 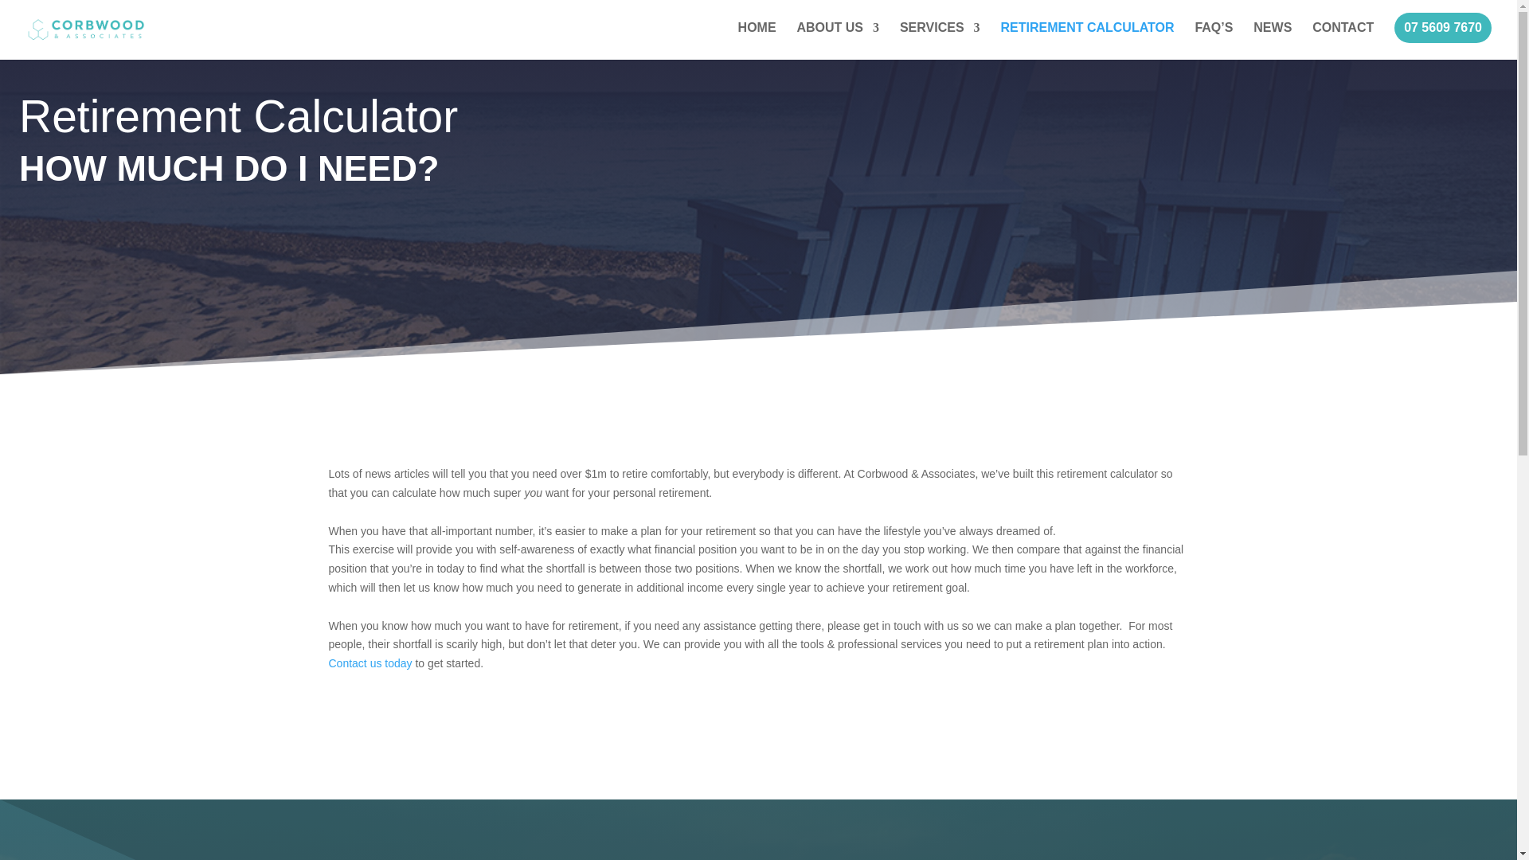 What do you see at coordinates (940, 41) in the screenshot?
I see `SERVICES` at bounding box center [940, 41].